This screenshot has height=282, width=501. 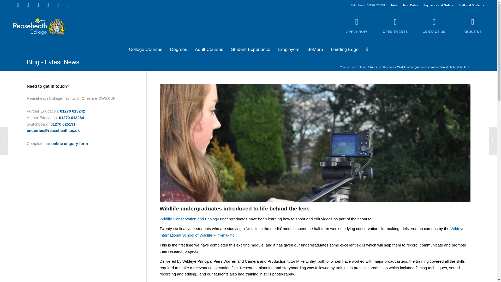 I want to click on Student Experience, so click(x=250, y=49).